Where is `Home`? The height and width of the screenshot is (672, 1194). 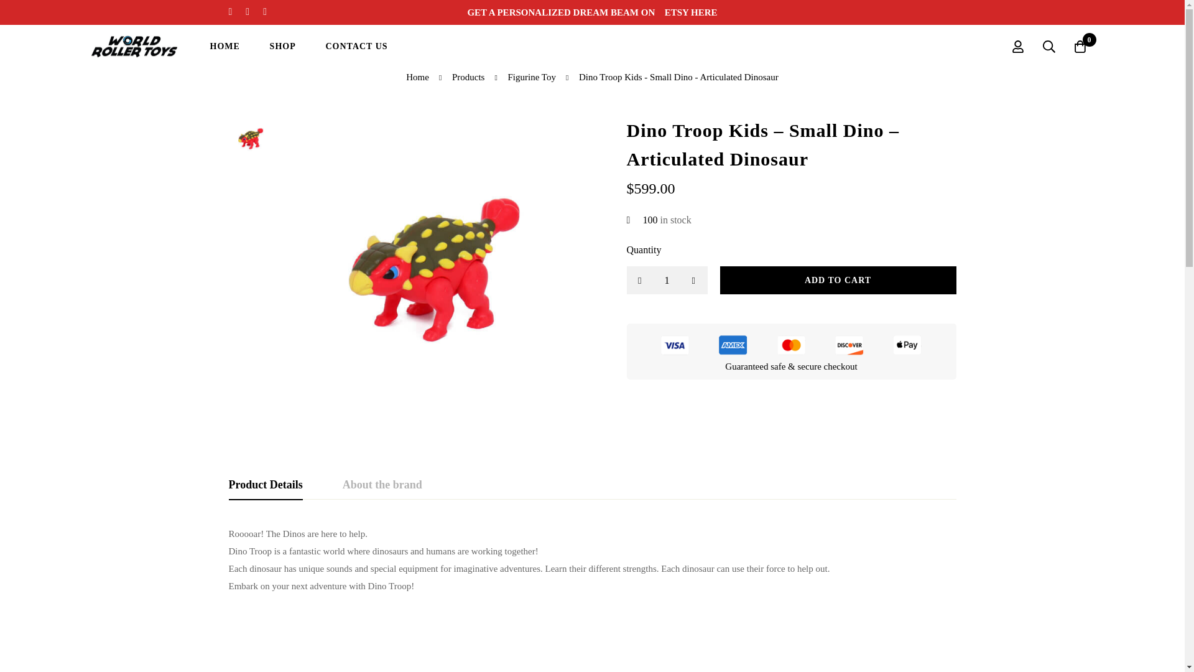
Home is located at coordinates (417, 77).